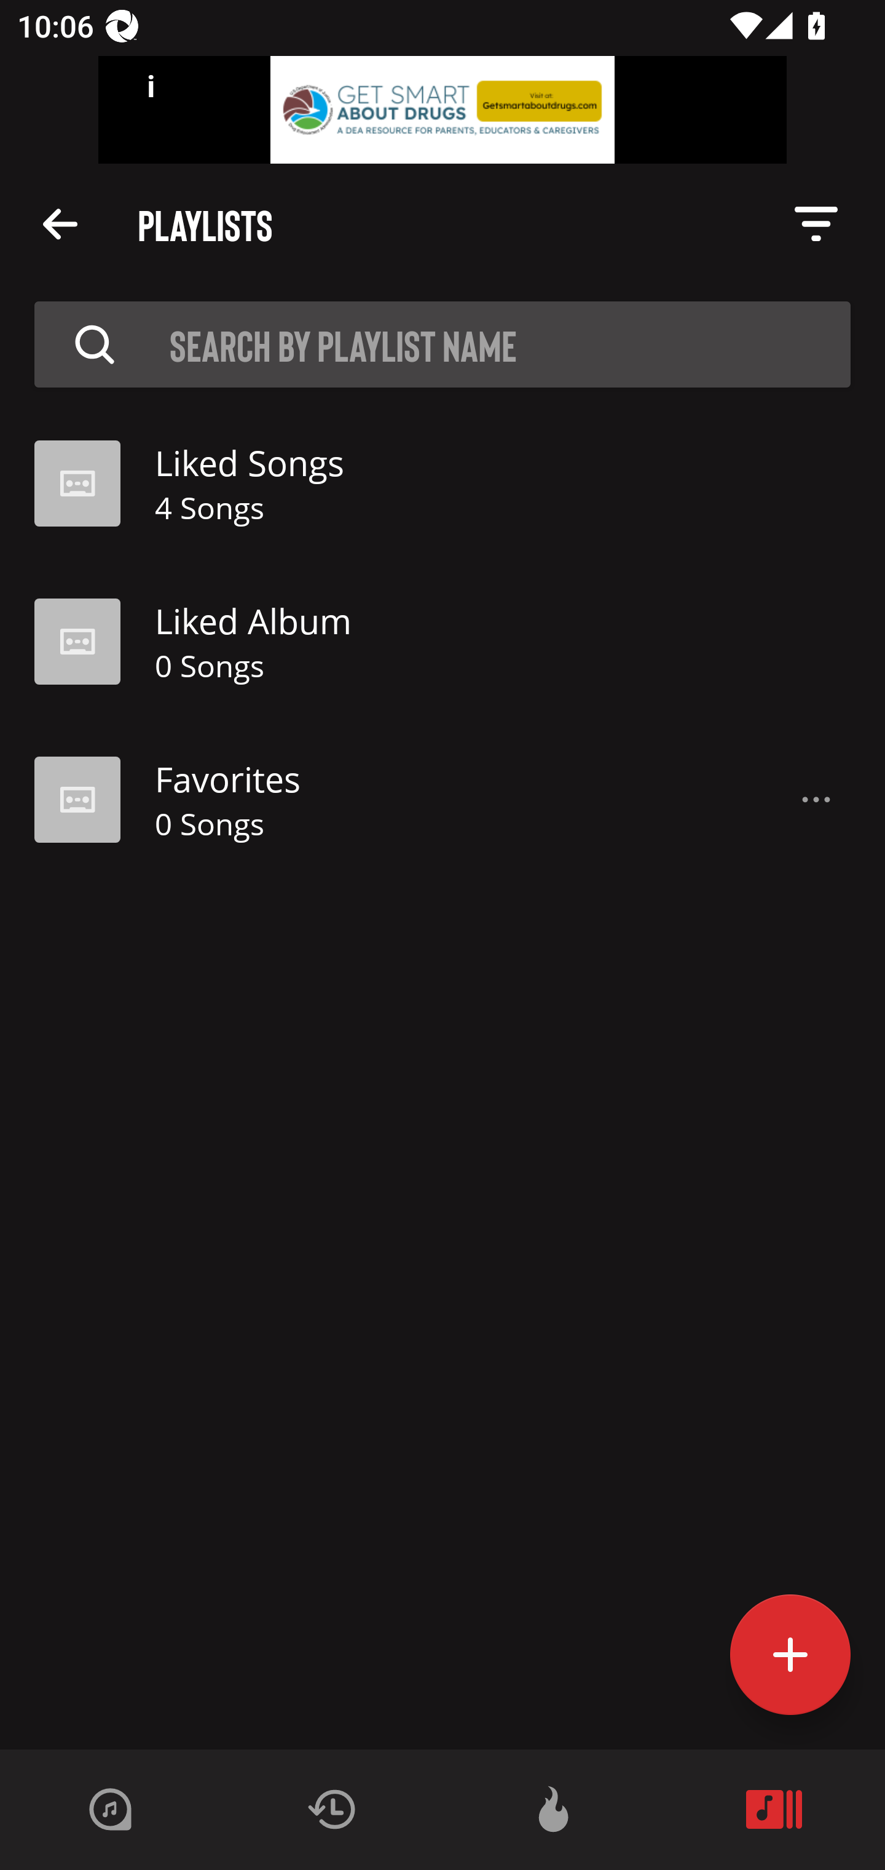  What do you see at coordinates (60, 223) in the screenshot?
I see `Description` at bounding box center [60, 223].